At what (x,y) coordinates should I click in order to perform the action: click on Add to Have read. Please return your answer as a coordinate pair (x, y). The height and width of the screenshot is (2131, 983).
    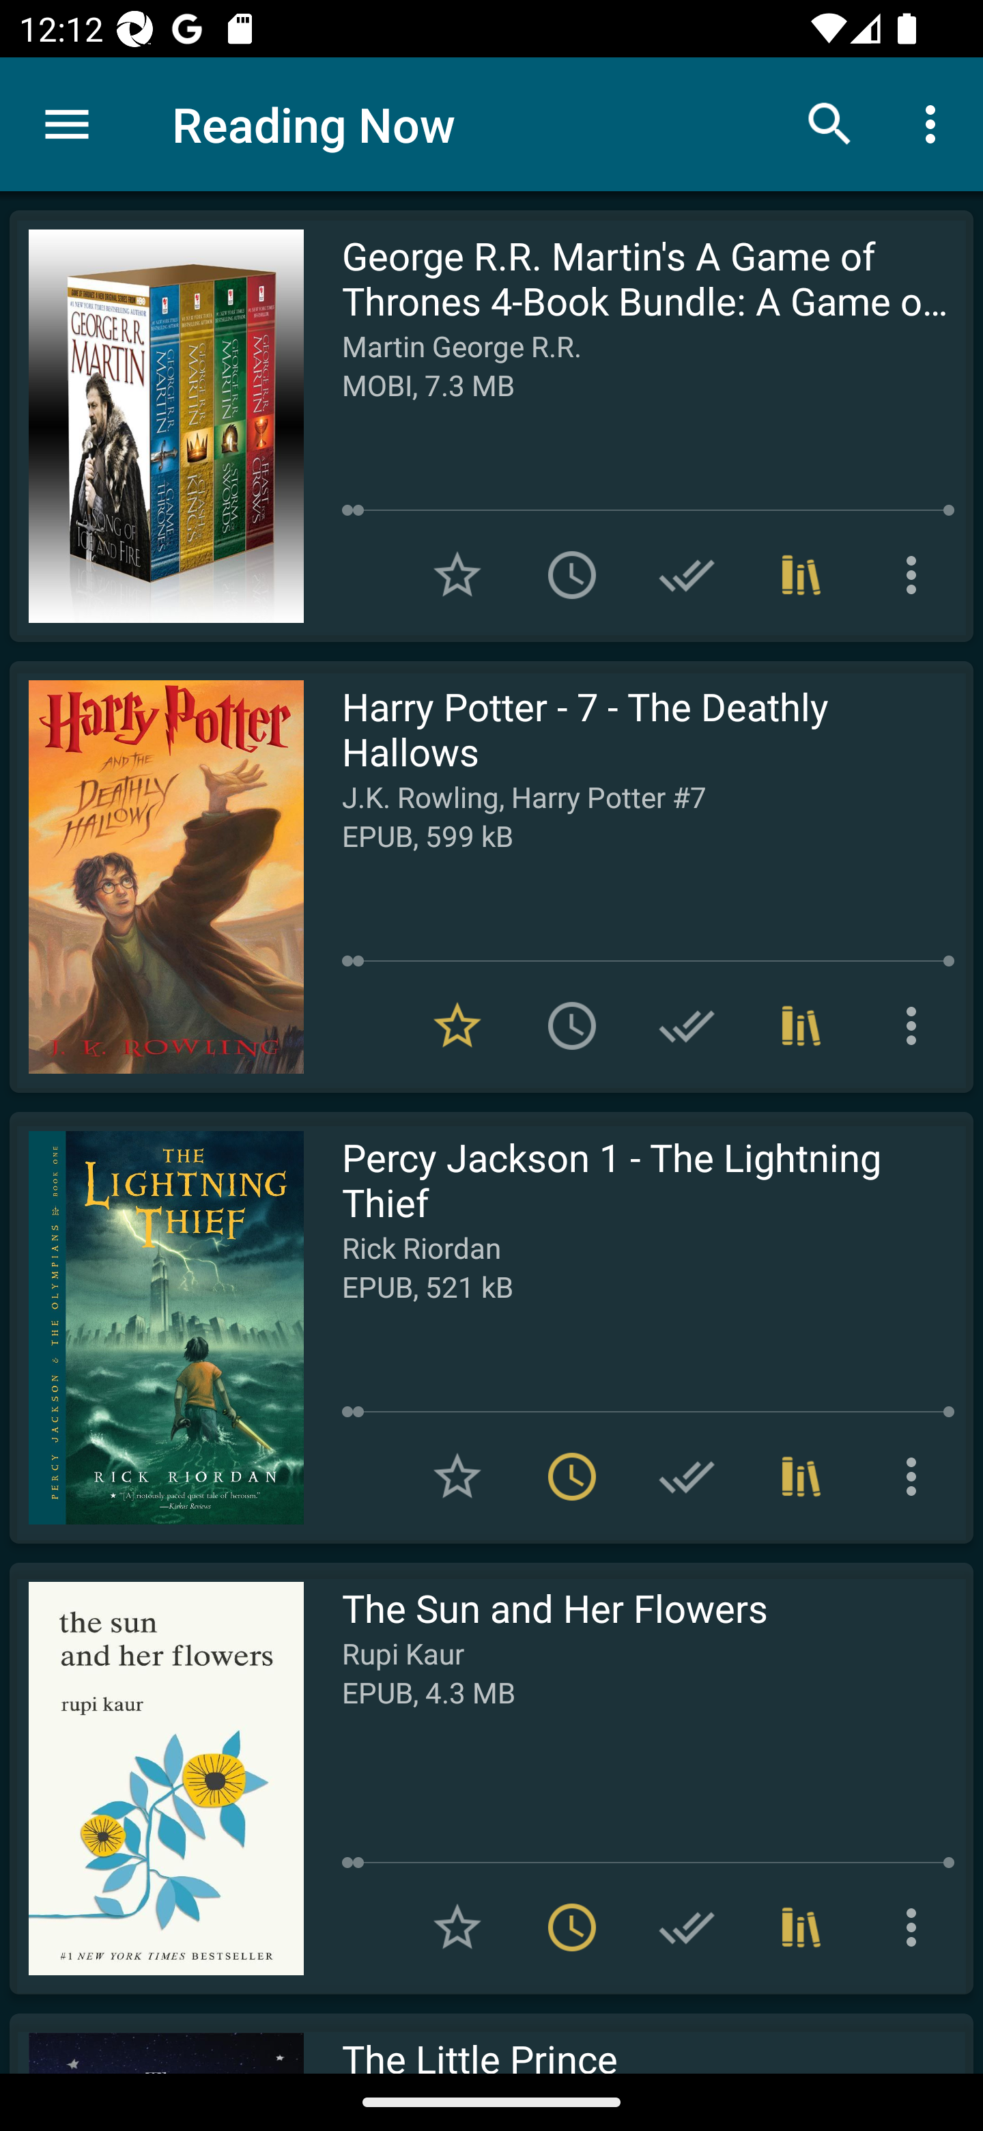
    Looking at the image, I should click on (687, 575).